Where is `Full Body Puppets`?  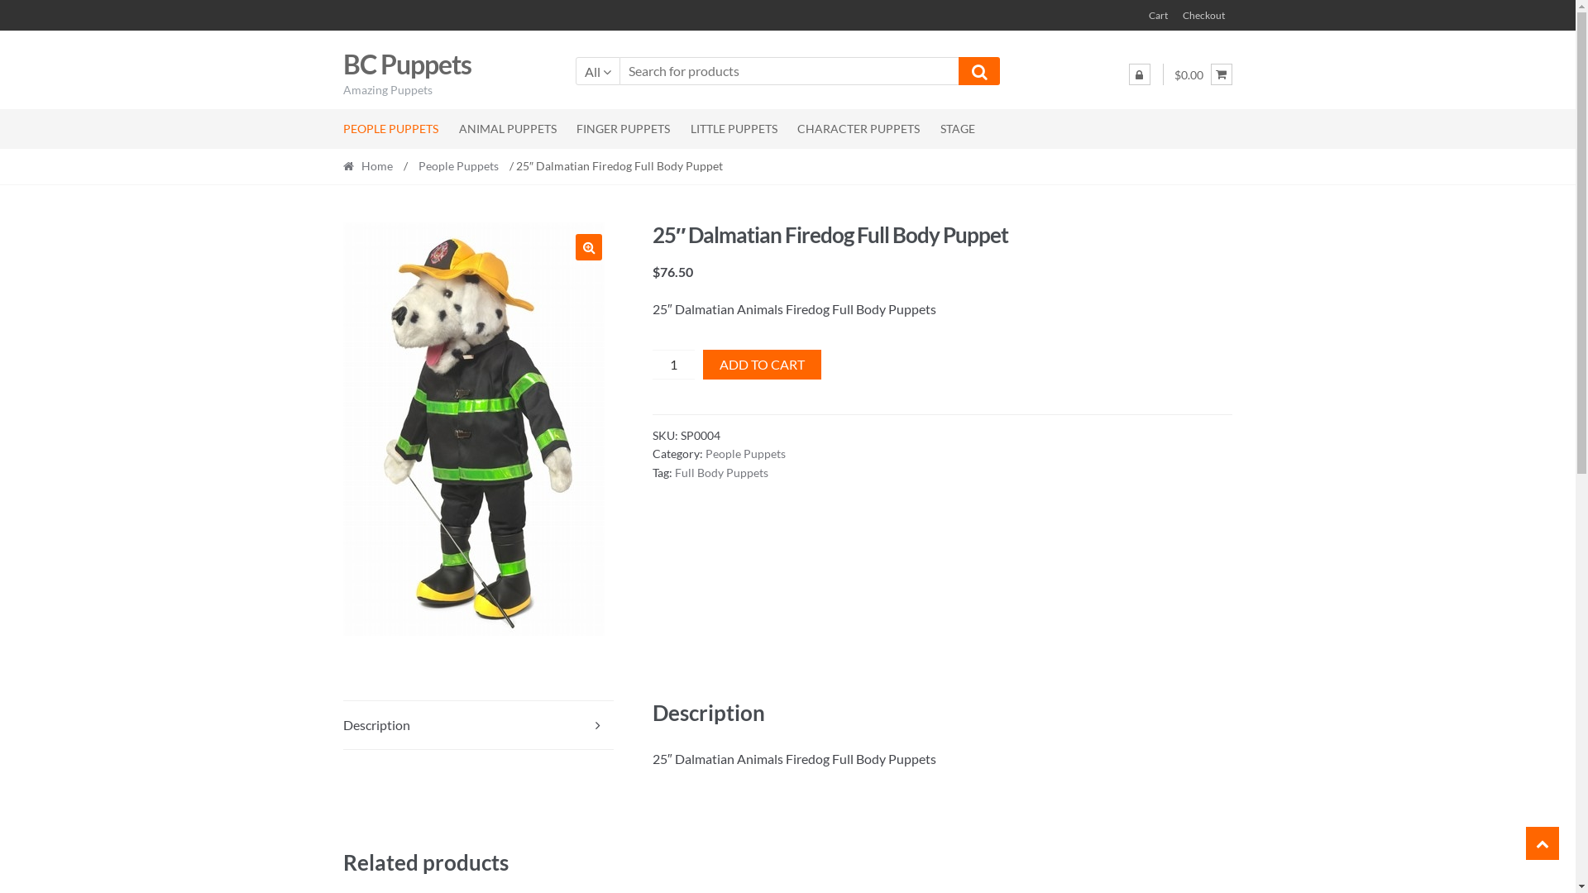 Full Body Puppets is located at coordinates (721, 473).